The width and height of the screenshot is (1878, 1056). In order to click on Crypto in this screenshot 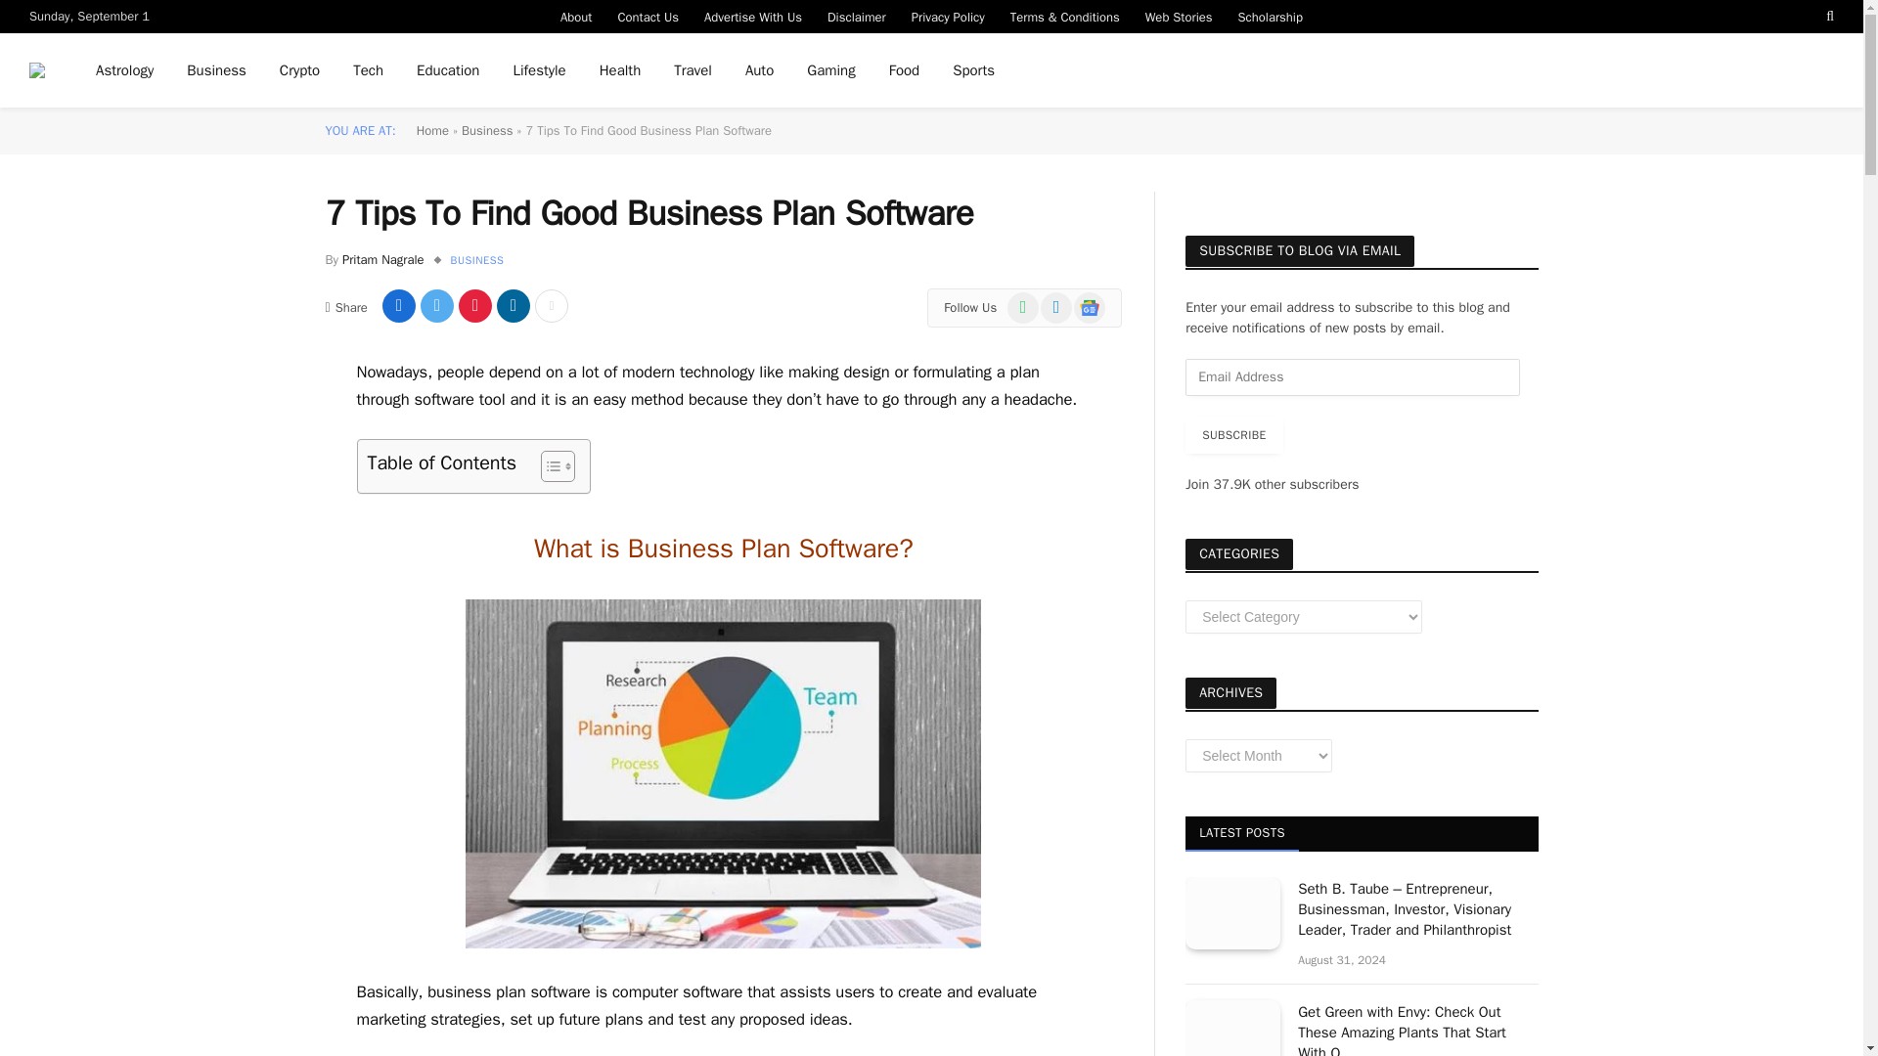, I will do `click(299, 70)`.